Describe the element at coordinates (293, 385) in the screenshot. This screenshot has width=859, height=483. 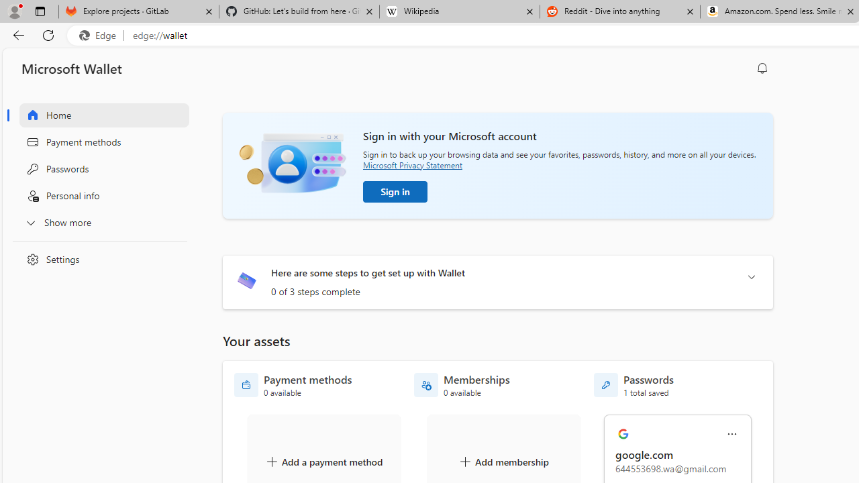
I see `Payment methods - 0 available` at that location.